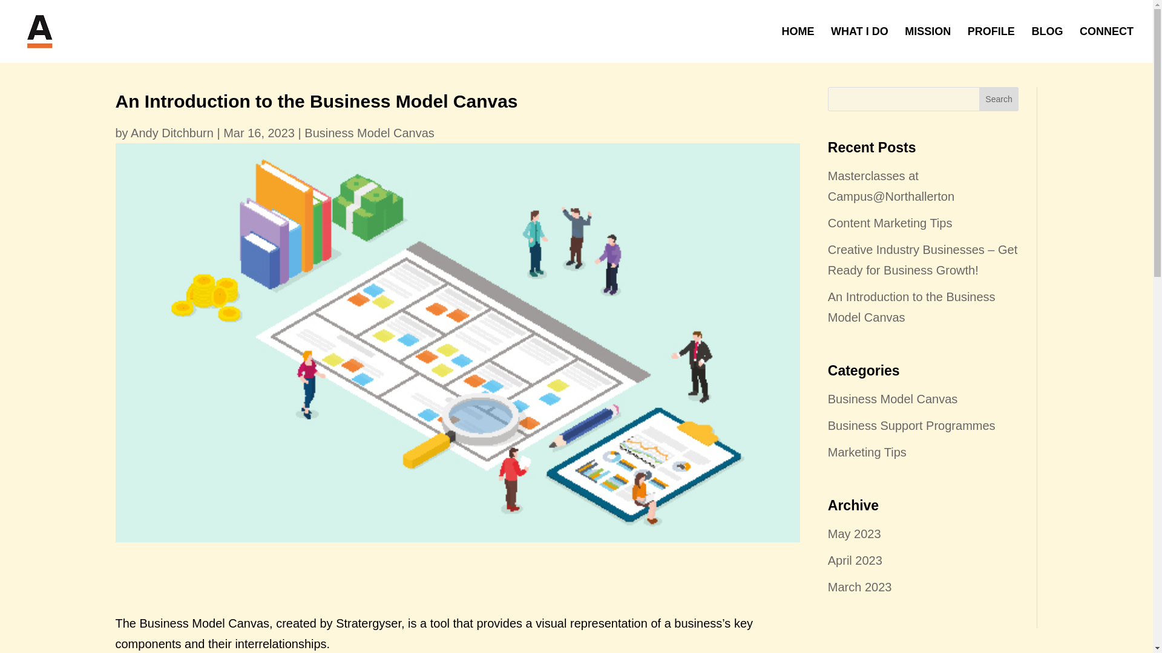 The image size is (1162, 653). Describe the element at coordinates (798, 45) in the screenshot. I see `HOME` at that location.